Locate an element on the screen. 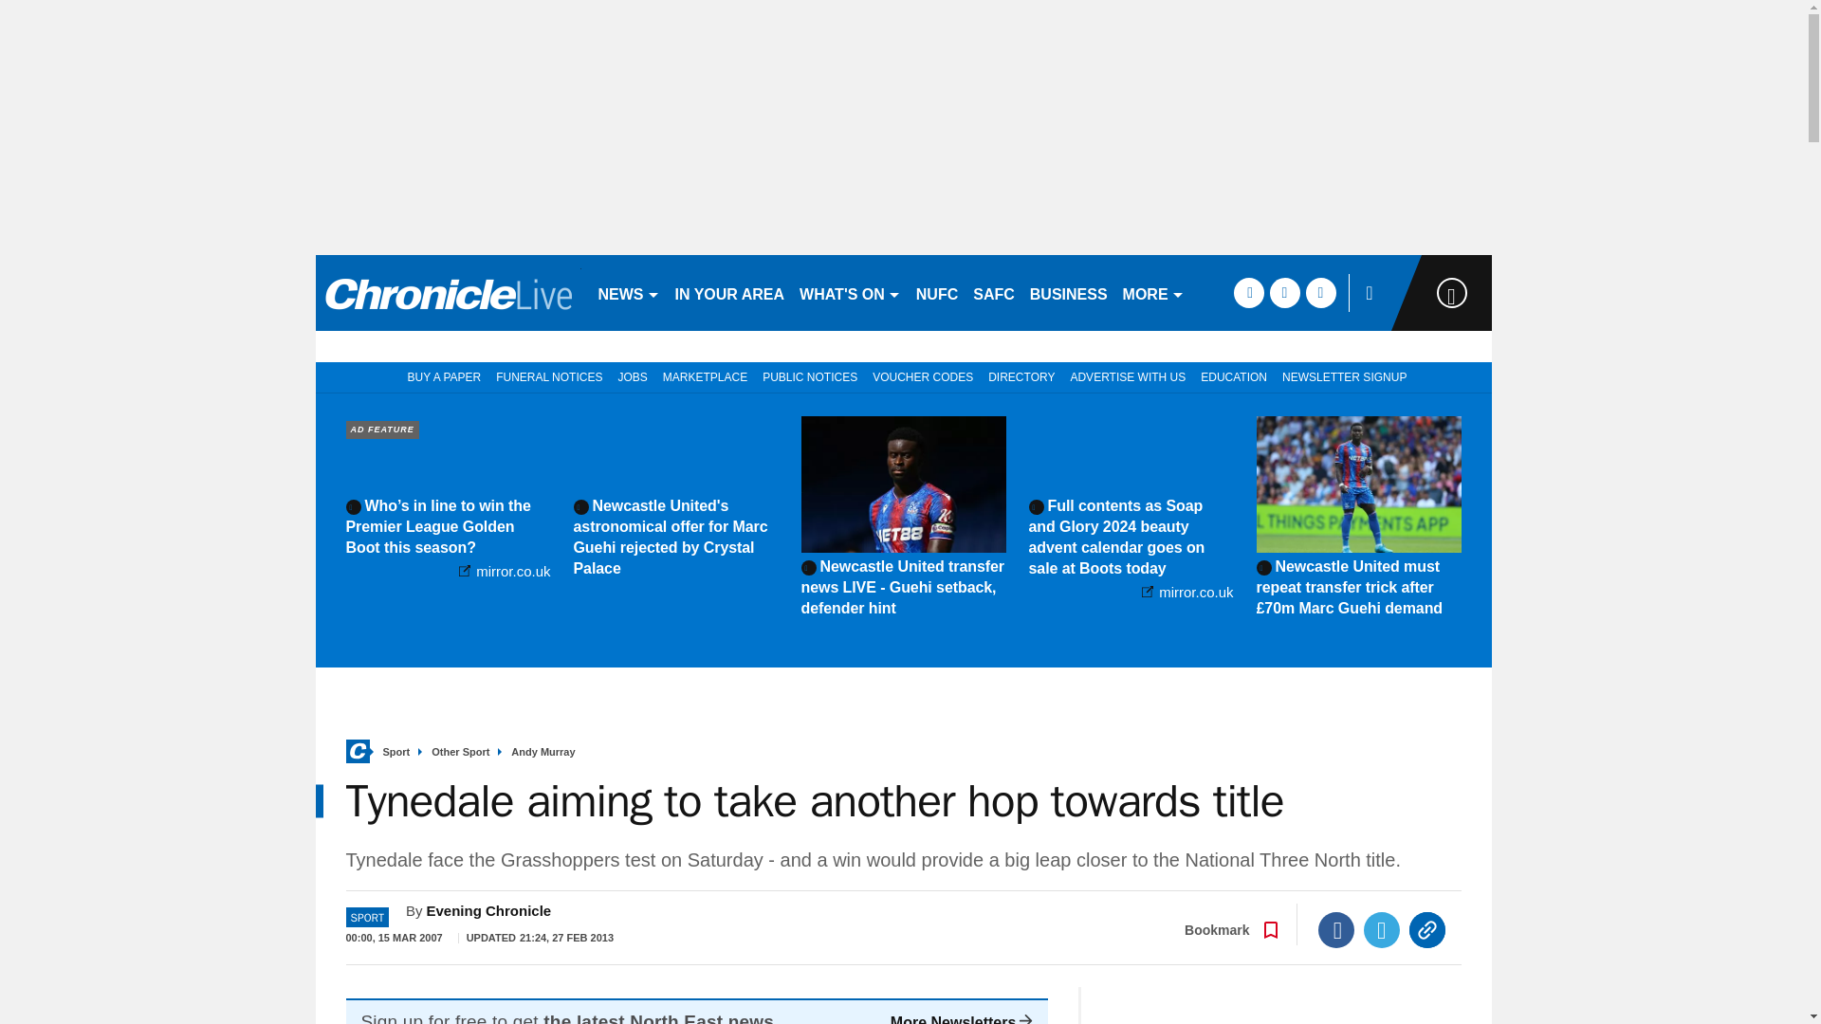  facebook is located at coordinates (1248, 292).